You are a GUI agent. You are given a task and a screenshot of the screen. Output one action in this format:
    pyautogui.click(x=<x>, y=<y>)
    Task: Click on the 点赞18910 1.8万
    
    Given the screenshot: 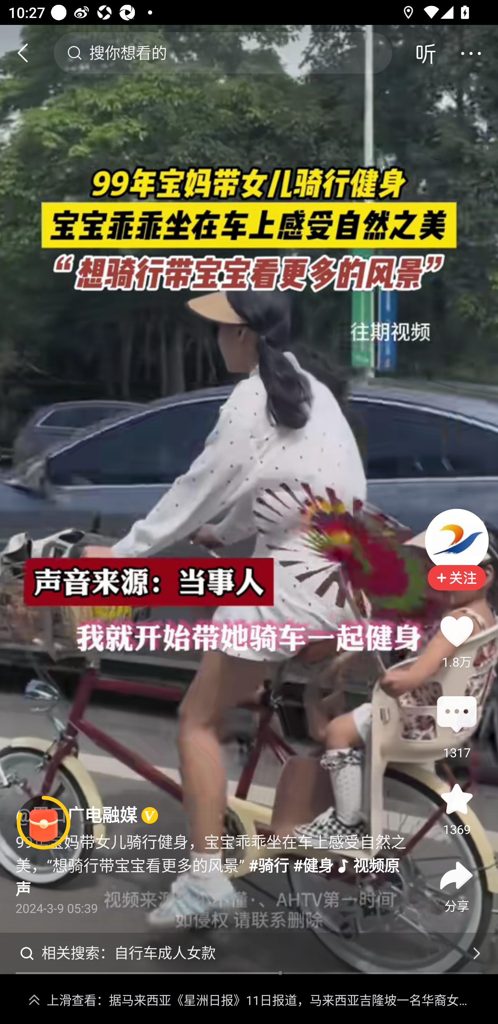 What is the action you would take?
    pyautogui.click(x=456, y=631)
    